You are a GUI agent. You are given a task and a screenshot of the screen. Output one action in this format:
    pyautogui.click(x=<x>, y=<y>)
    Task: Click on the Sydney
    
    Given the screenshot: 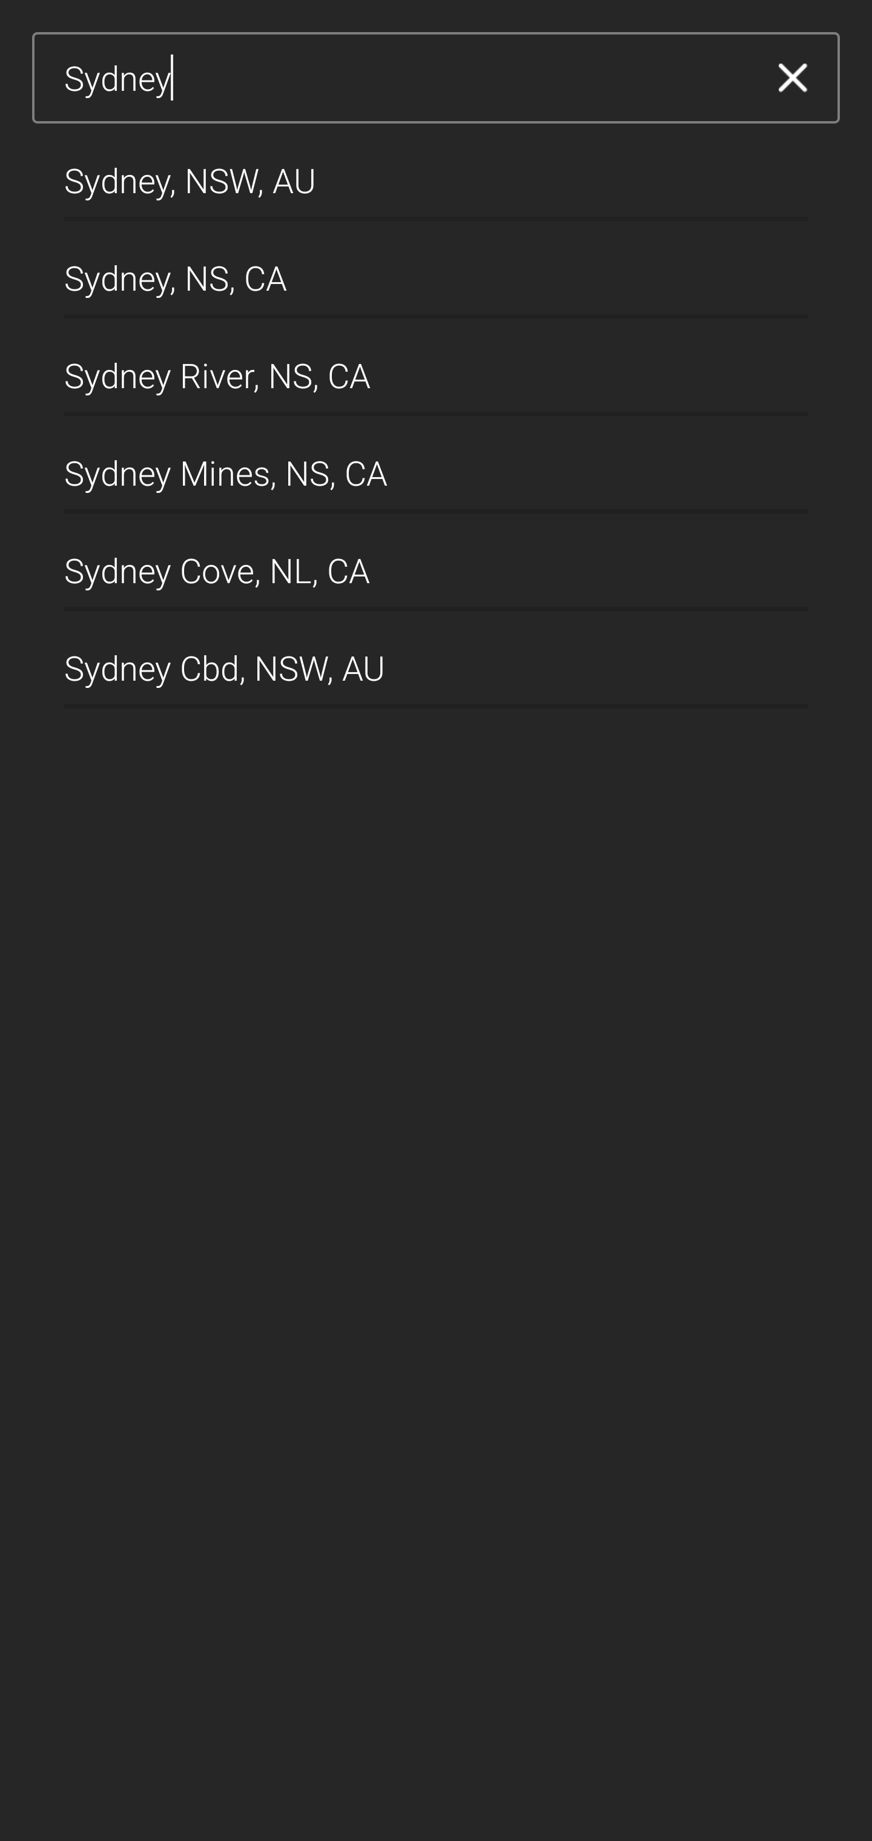 What is the action you would take?
    pyautogui.click(x=405, y=78)
    